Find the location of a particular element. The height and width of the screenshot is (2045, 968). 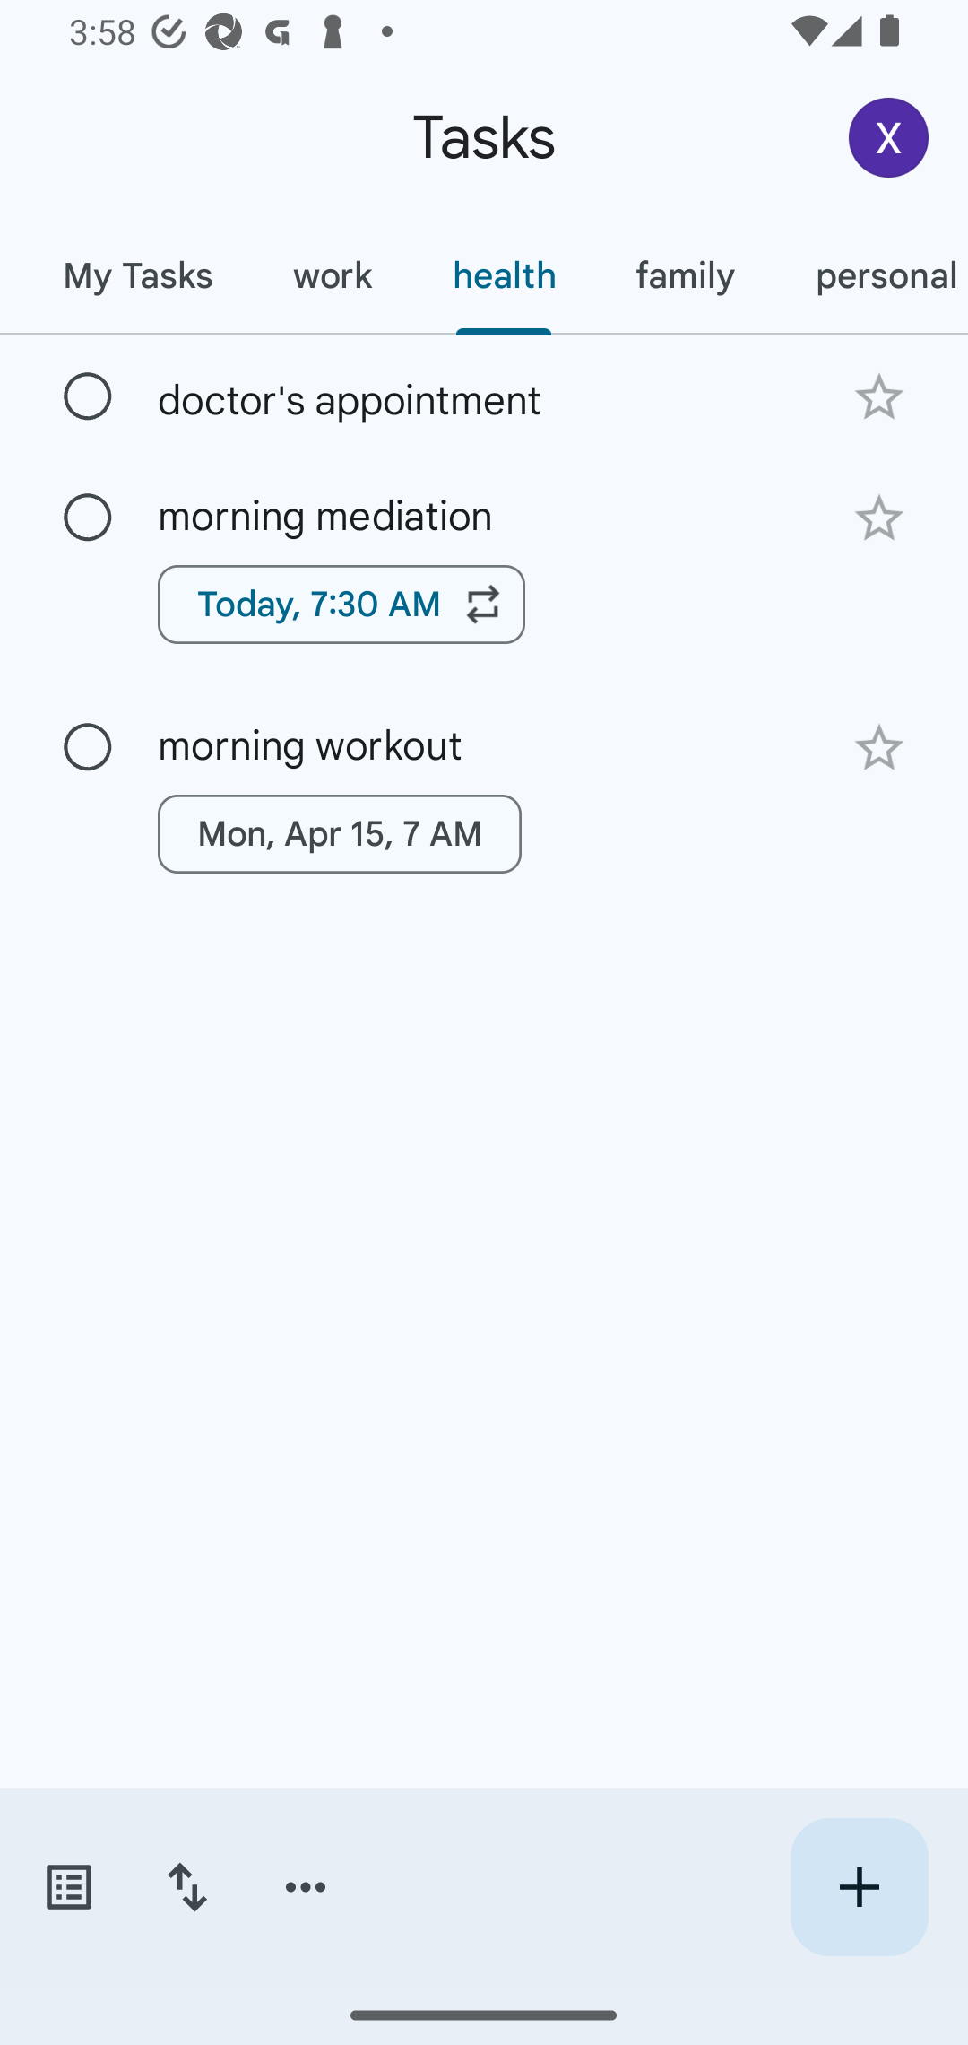

Today, 7:30 AM is located at coordinates (341, 605).